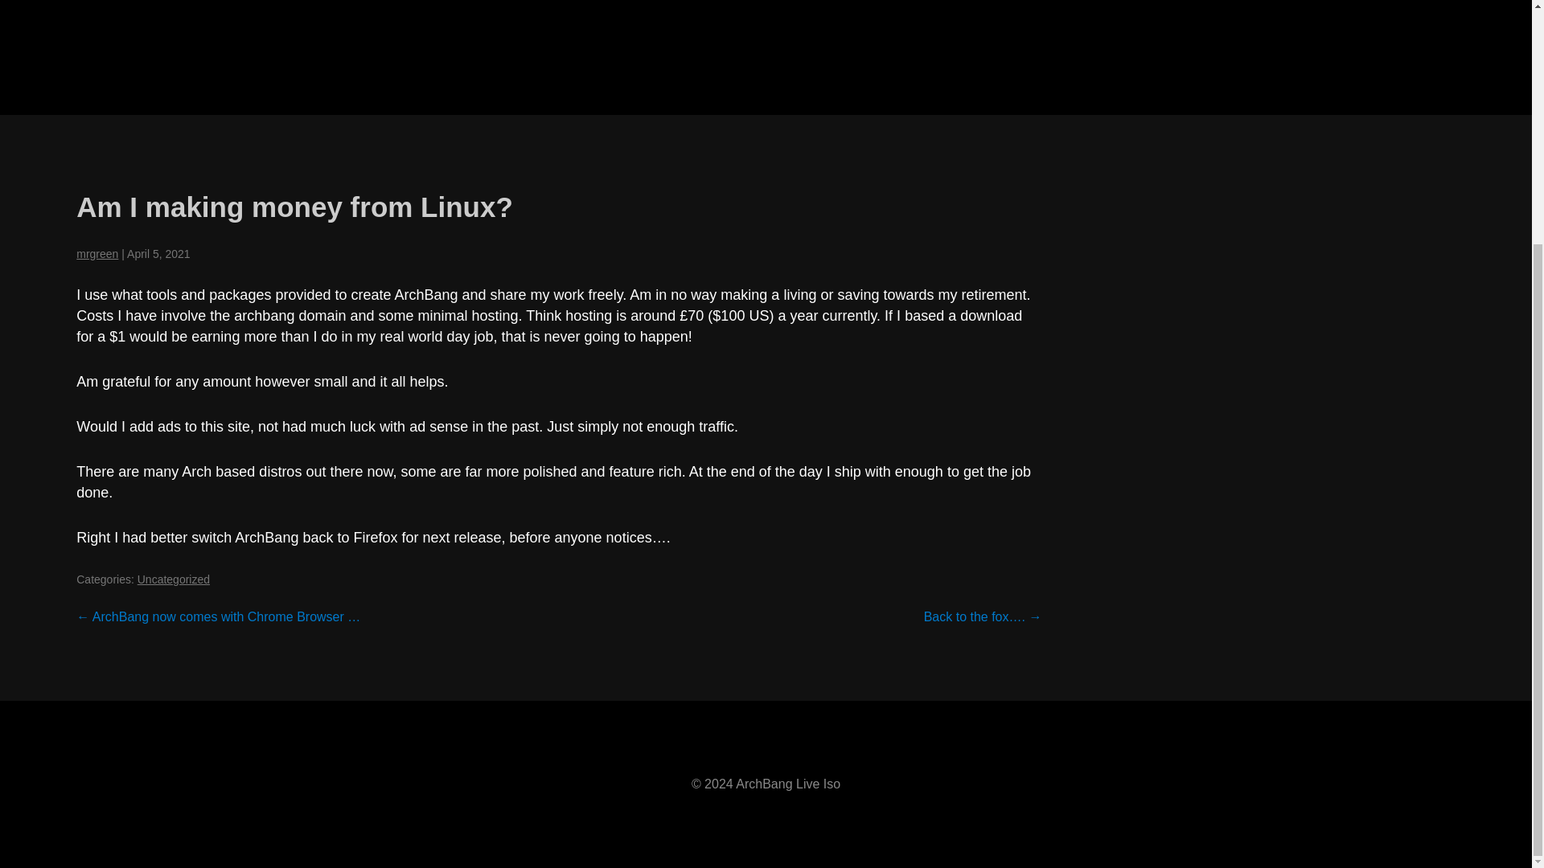 The height and width of the screenshot is (868, 1544). Describe the element at coordinates (96, 254) in the screenshot. I see `Posts by mrgreen` at that location.